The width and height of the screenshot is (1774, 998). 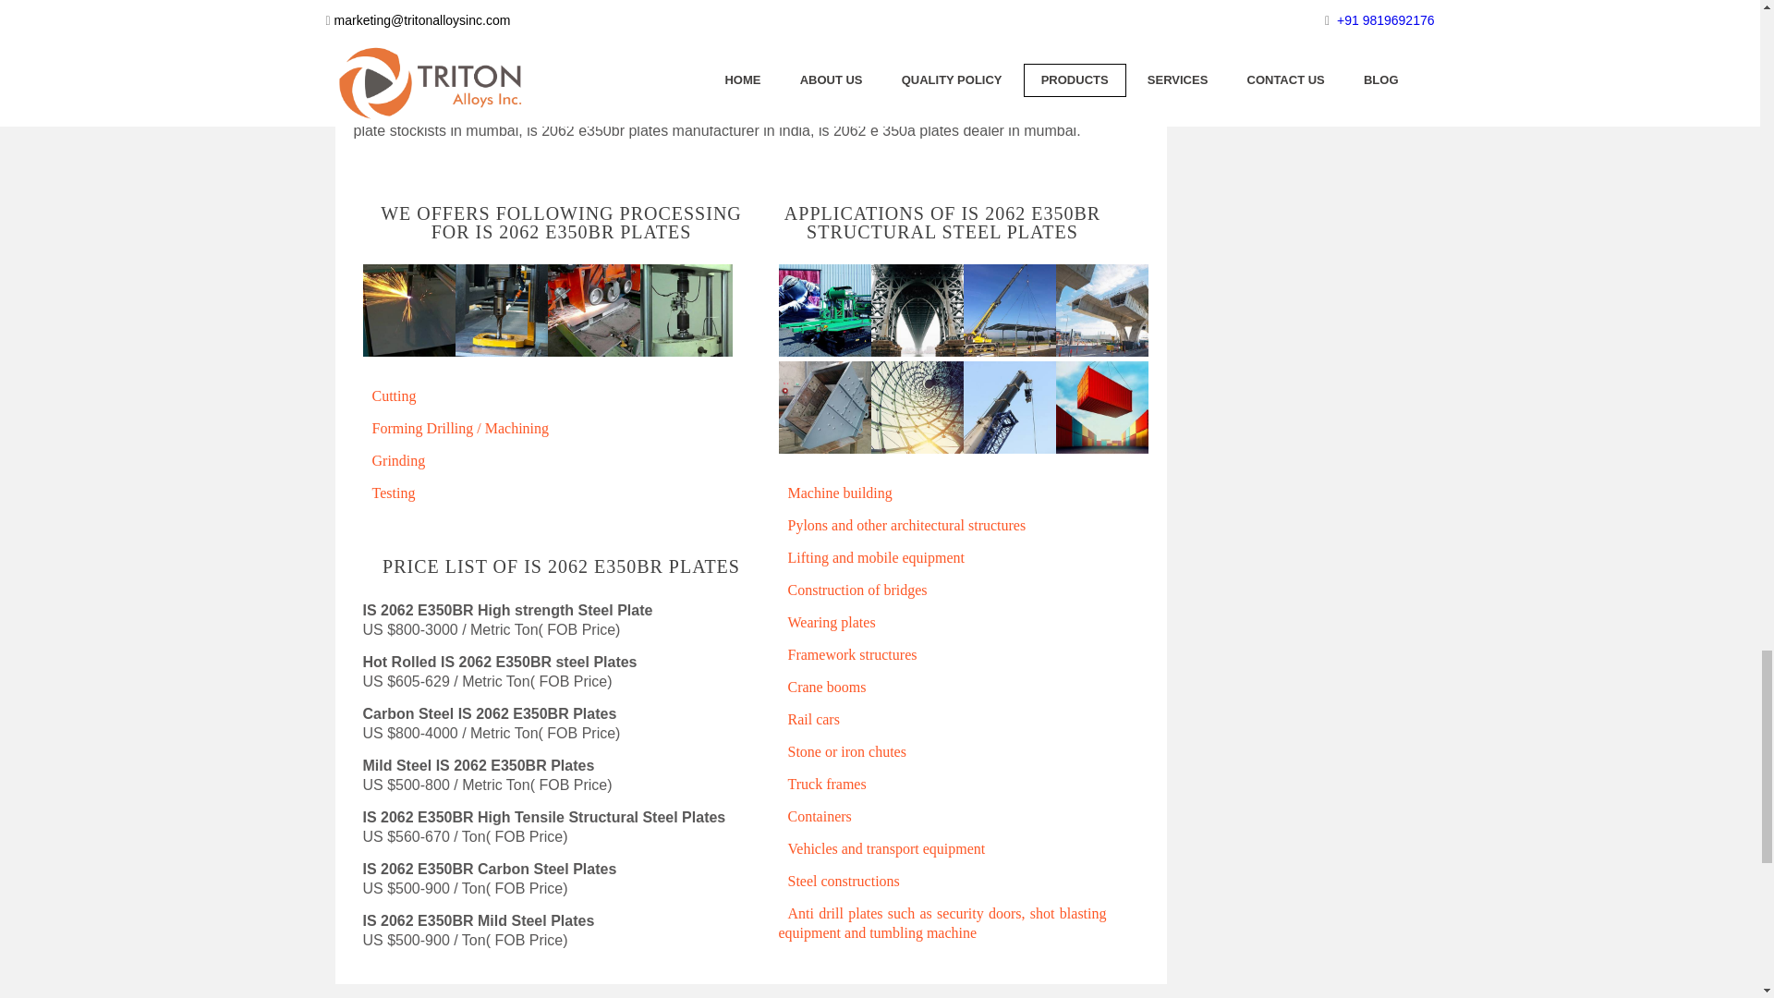 I want to click on IS 2062 E350BR Plate Testing, so click(x=685, y=315).